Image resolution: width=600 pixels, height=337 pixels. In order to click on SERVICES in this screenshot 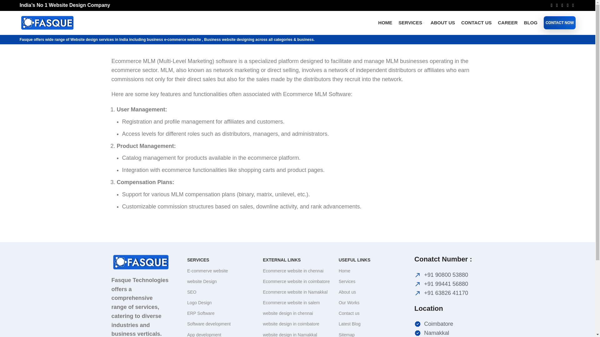, I will do `click(411, 22)`.